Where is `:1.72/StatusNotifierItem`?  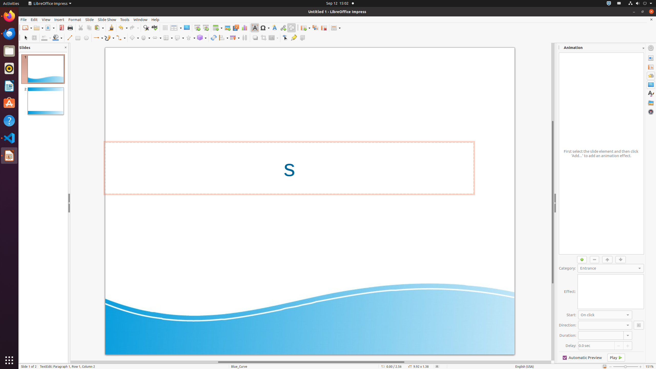
:1.72/StatusNotifierItem is located at coordinates (609, 4).